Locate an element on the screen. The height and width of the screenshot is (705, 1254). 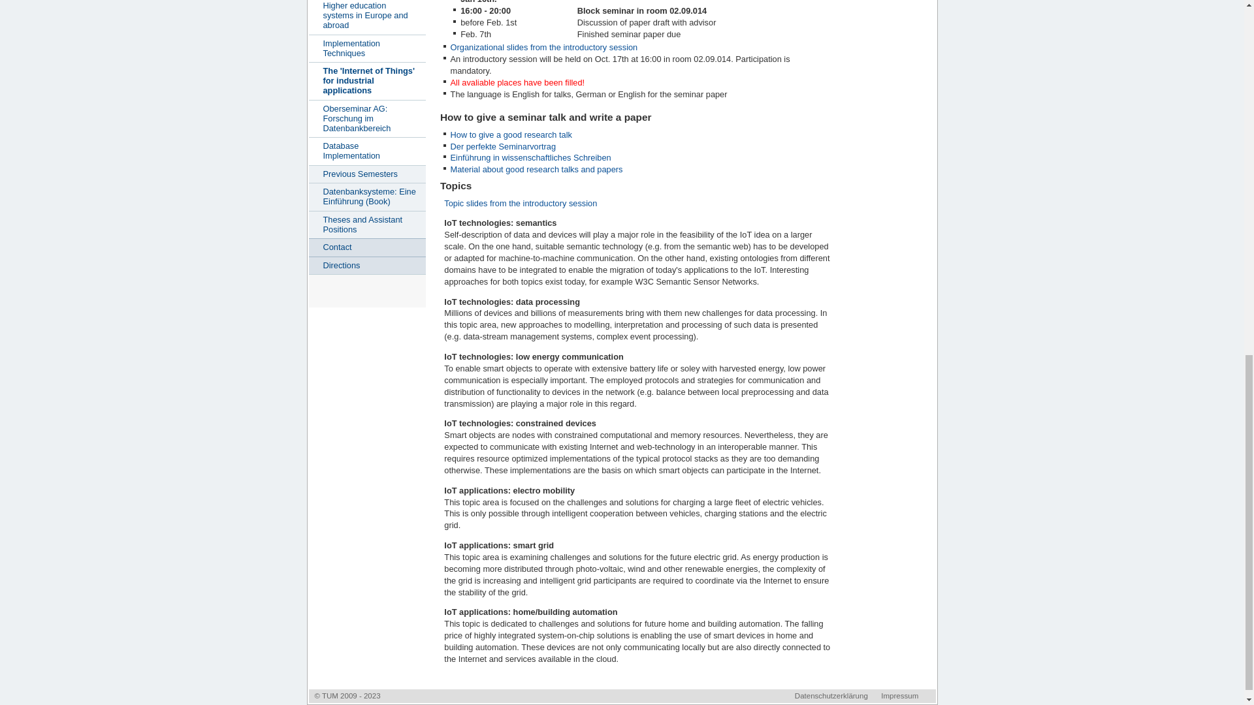
How to give a good research talk is located at coordinates (511, 134).